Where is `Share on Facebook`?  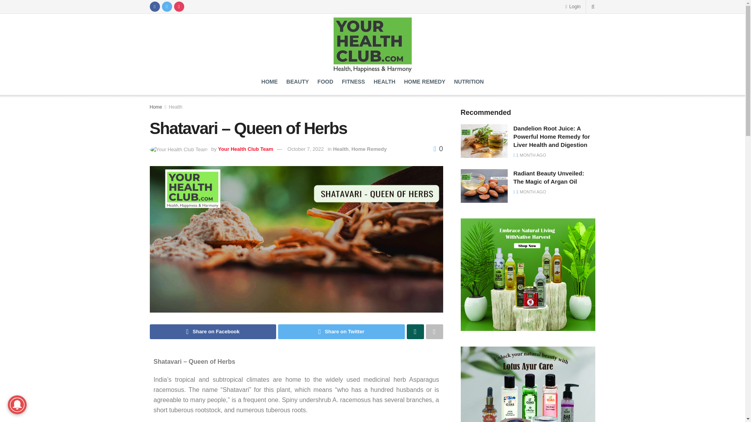 Share on Facebook is located at coordinates (213, 332).